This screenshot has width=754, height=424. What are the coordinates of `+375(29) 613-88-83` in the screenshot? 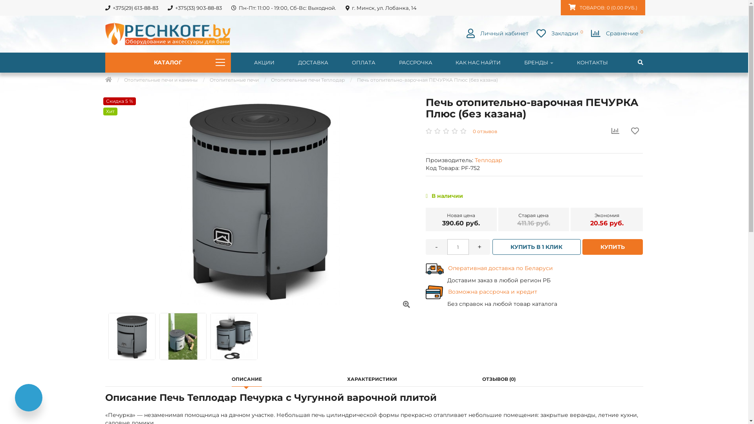 It's located at (131, 8).